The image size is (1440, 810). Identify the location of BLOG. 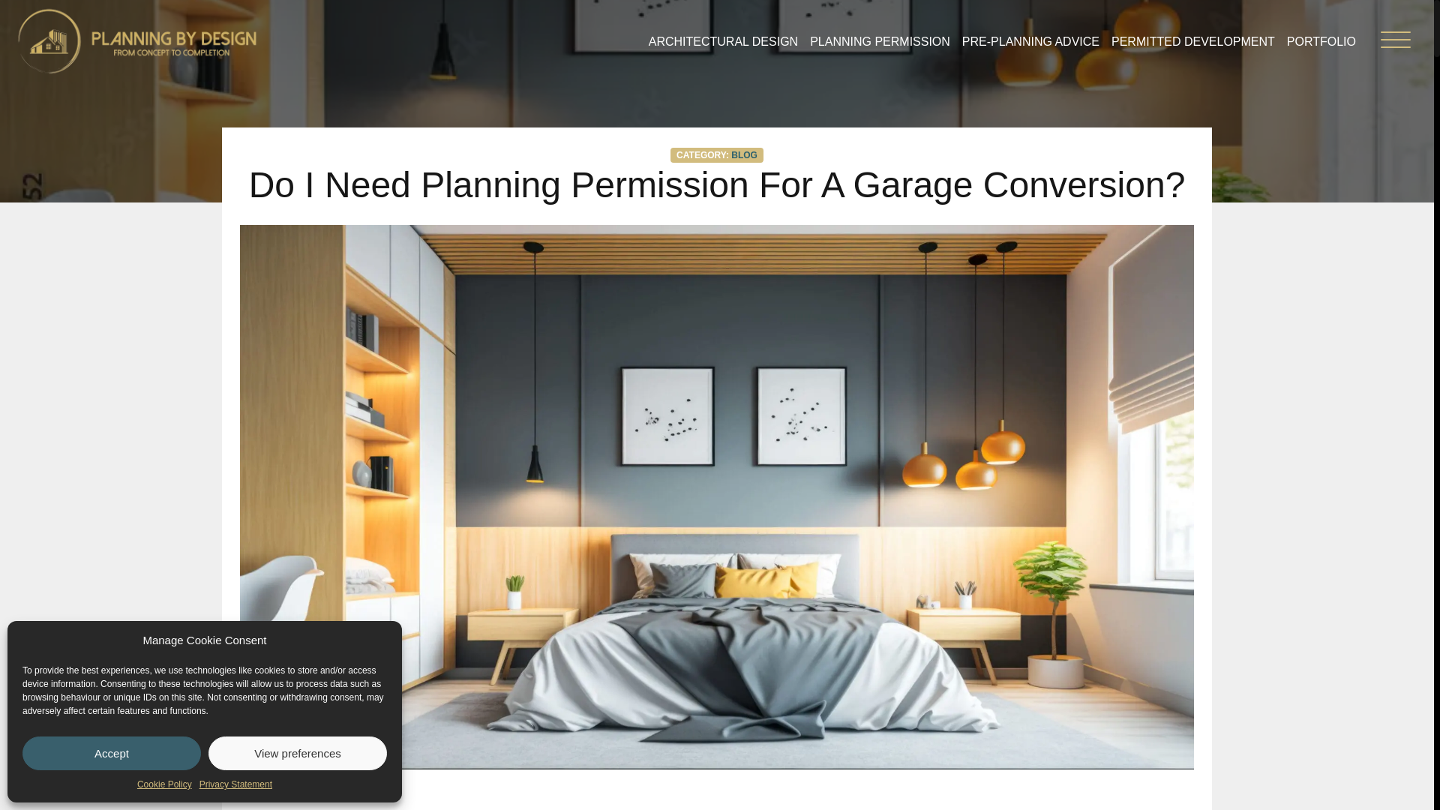
(744, 154).